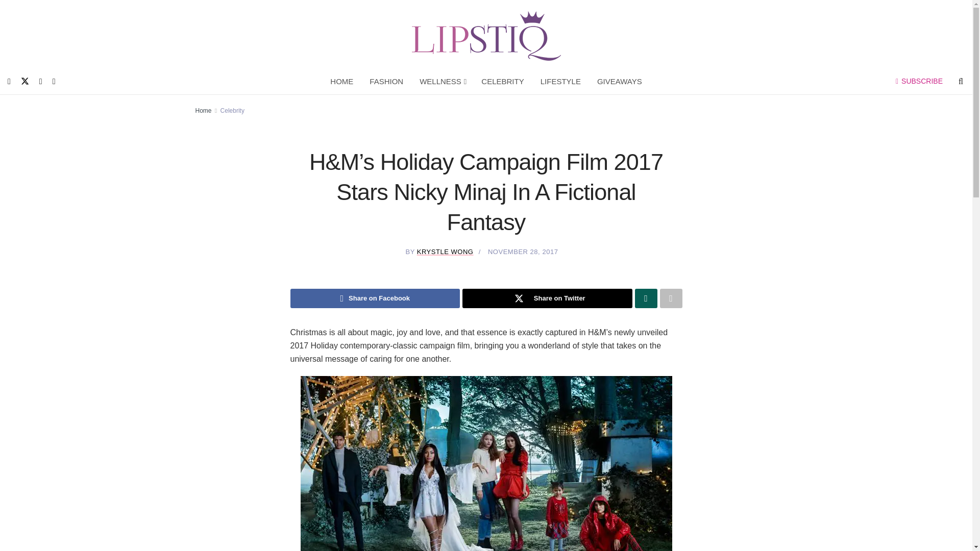 The image size is (980, 551). Describe the element at coordinates (547, 298) in the screenshot. I see `Share on Twitter` at that location.